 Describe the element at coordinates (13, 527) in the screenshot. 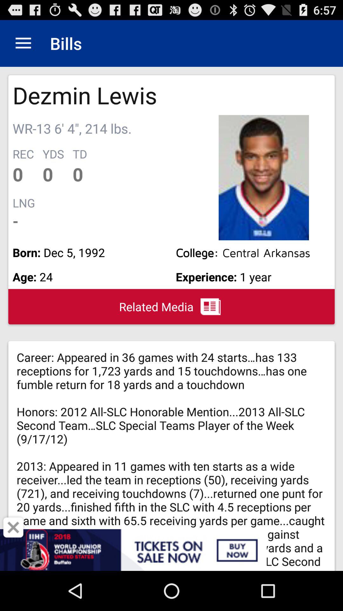

I see `click off advertisements` at that location.